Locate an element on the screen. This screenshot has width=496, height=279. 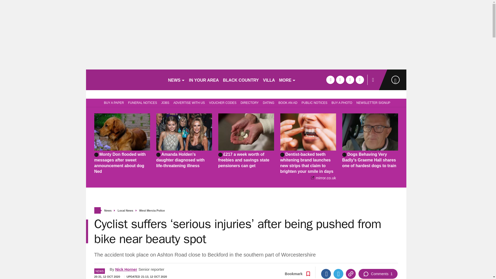
BLACK COUNTRY is located at coordinates (241, 80).